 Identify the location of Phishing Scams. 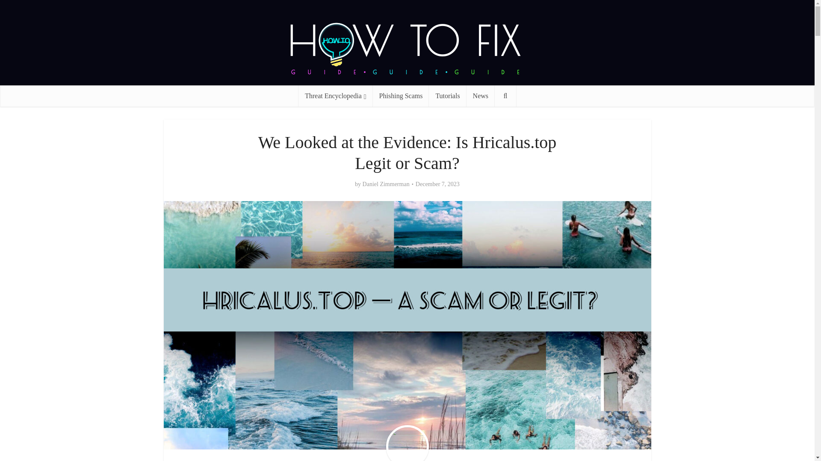
(401, 96).